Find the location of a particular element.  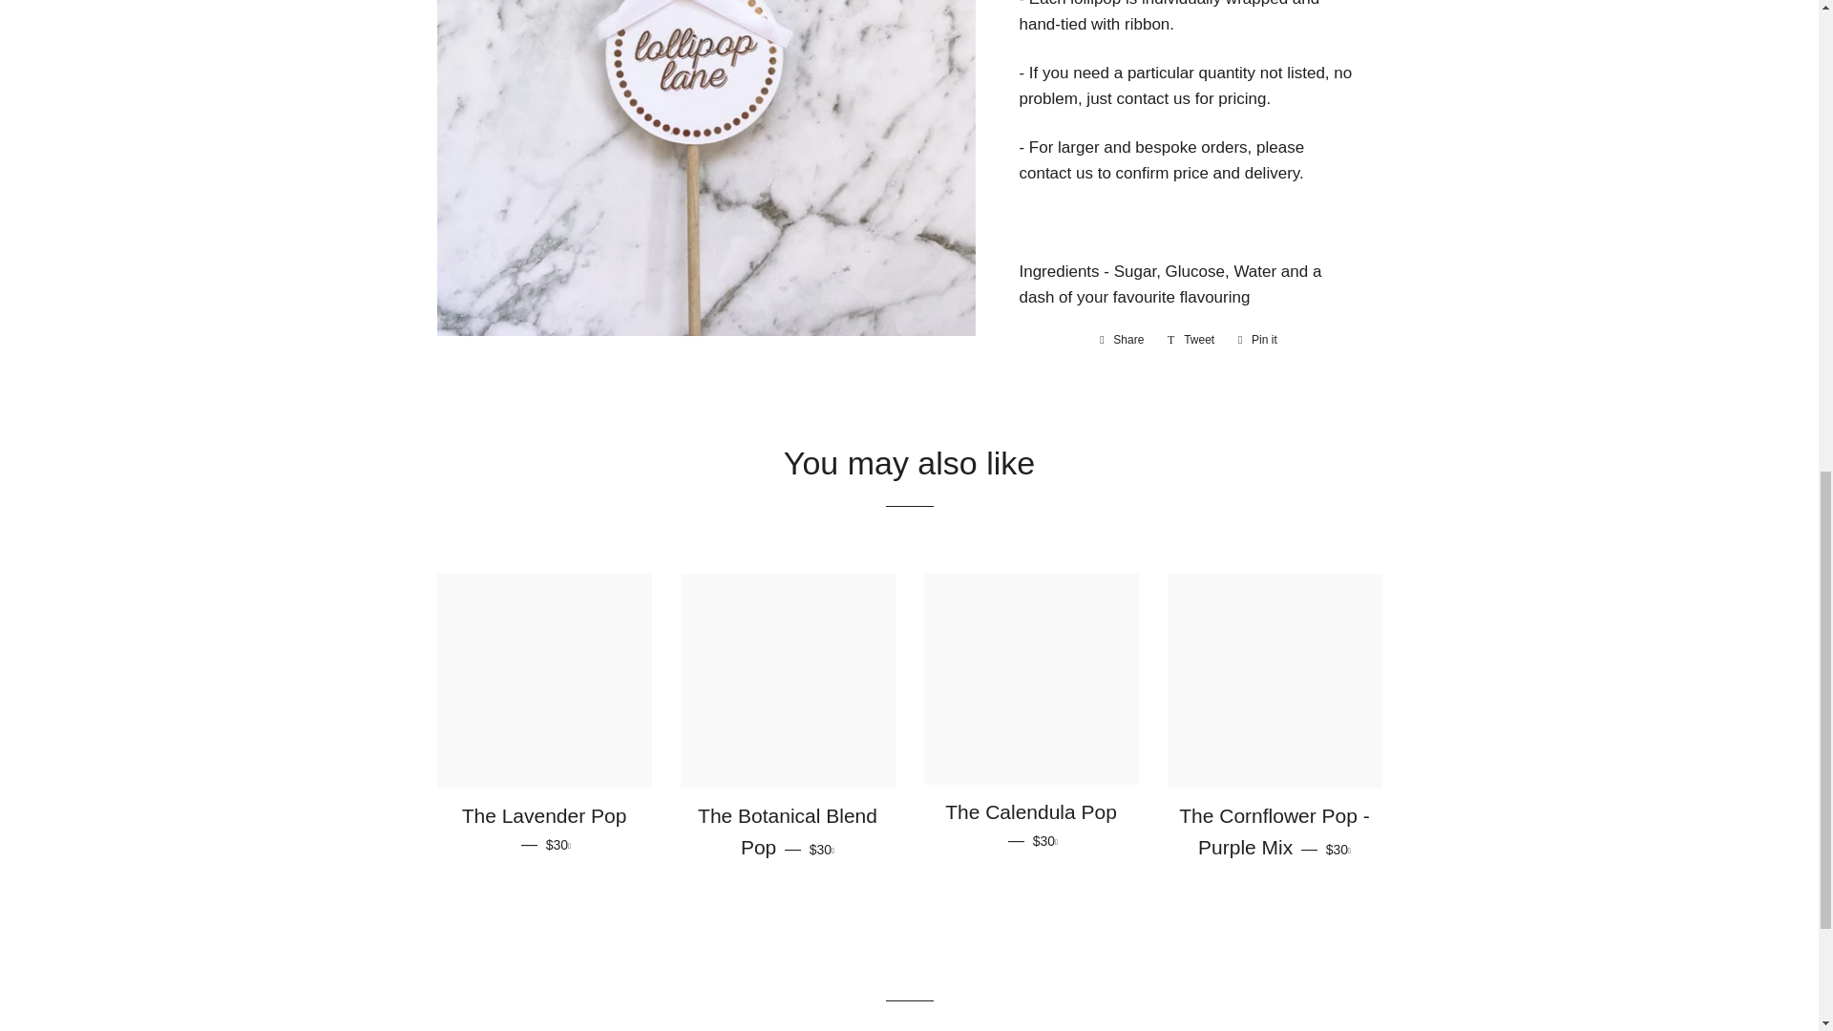

Tweet on Twitter is located at coordinates (1191, 340).